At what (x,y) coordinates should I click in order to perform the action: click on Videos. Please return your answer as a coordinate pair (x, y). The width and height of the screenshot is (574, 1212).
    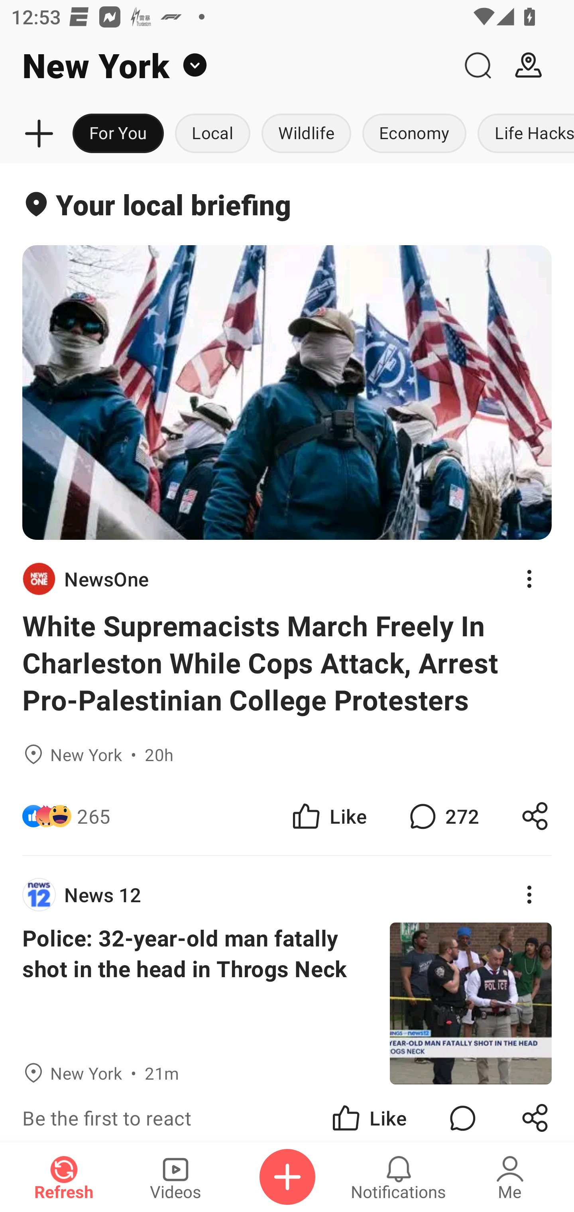
    Looking at the image, I should click on (175, 1177).